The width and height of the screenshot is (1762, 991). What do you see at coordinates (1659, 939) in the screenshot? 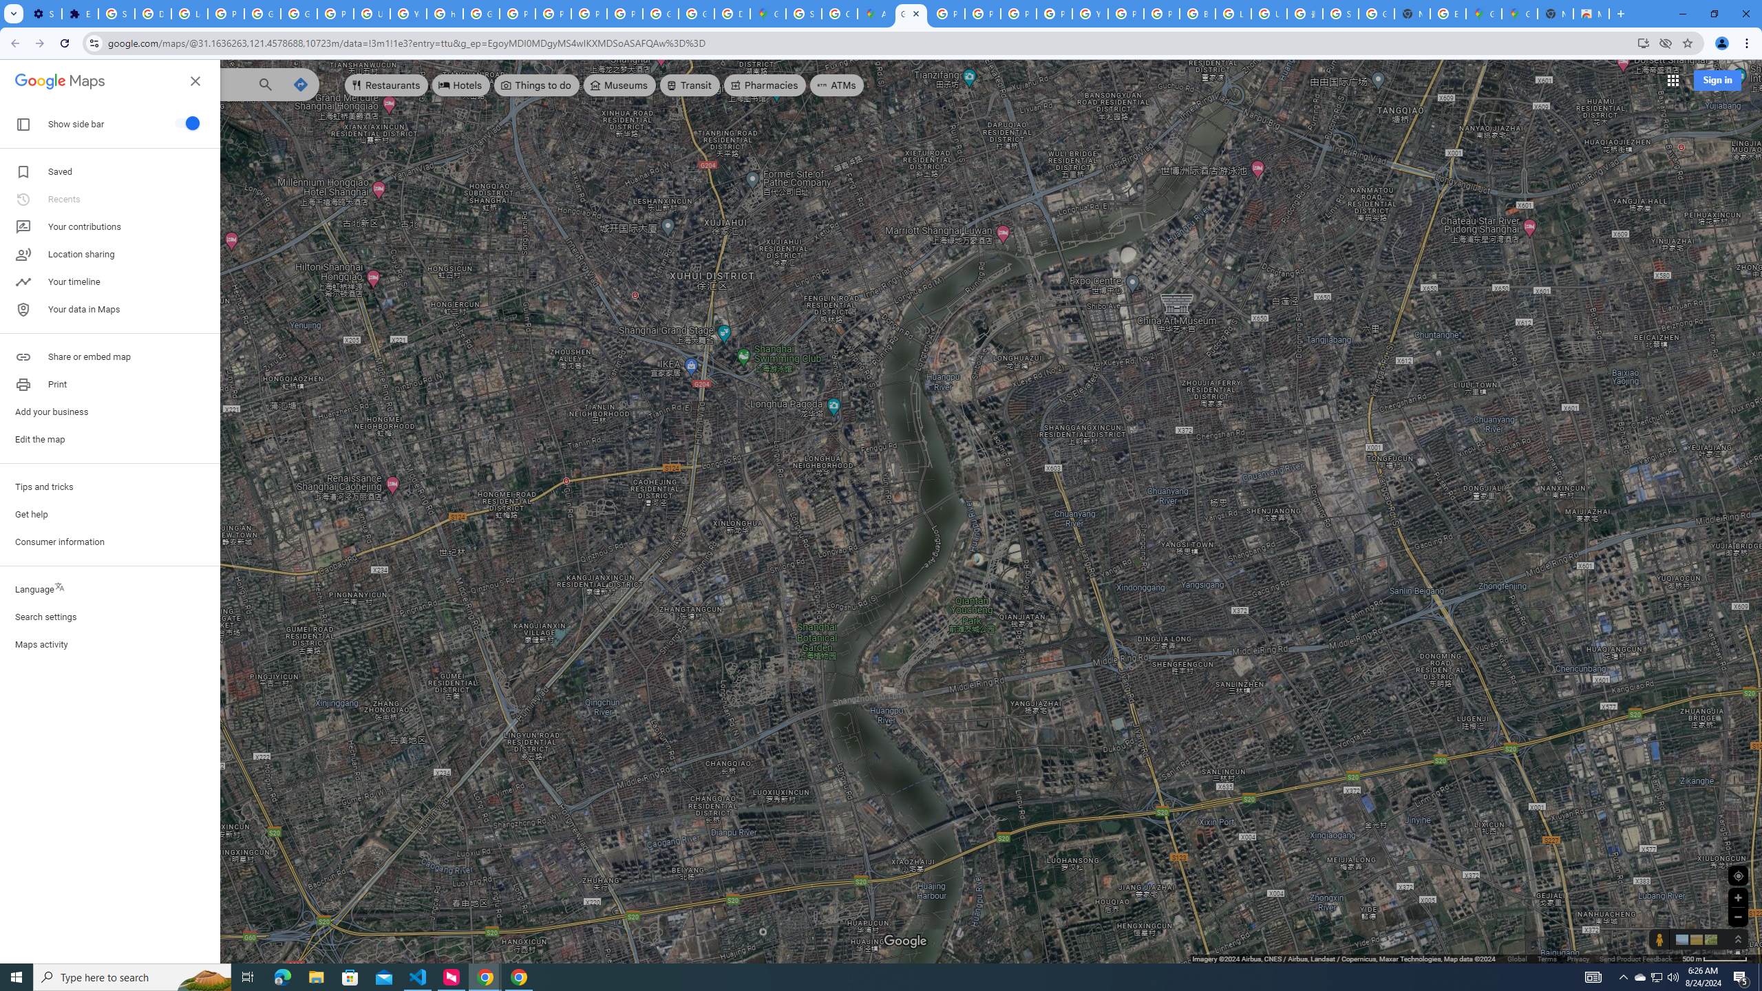
I see `Show Street View coverage` at bounding box center [1659, 939].